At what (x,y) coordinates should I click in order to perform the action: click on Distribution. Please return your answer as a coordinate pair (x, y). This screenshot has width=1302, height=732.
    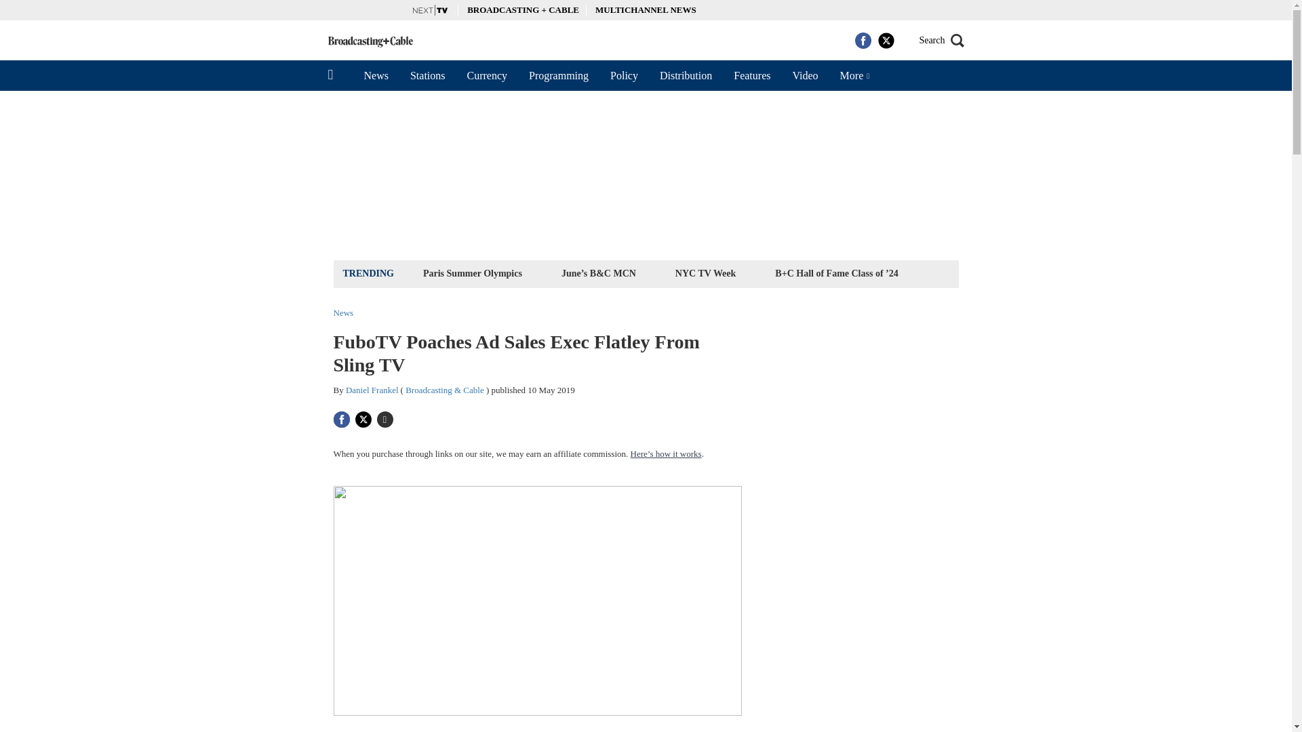
    Looking at the image, I should click on (685, 75).